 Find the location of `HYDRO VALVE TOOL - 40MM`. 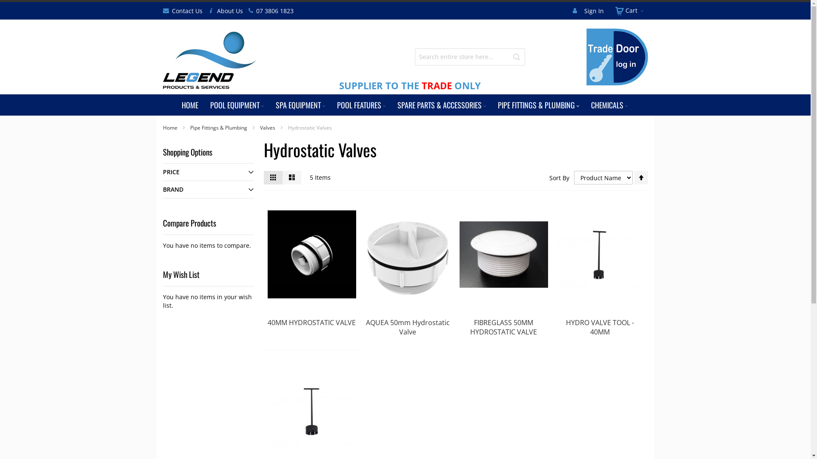

HYDRO VALVE TOOL - 40MM is located at coordinates (600, 327).